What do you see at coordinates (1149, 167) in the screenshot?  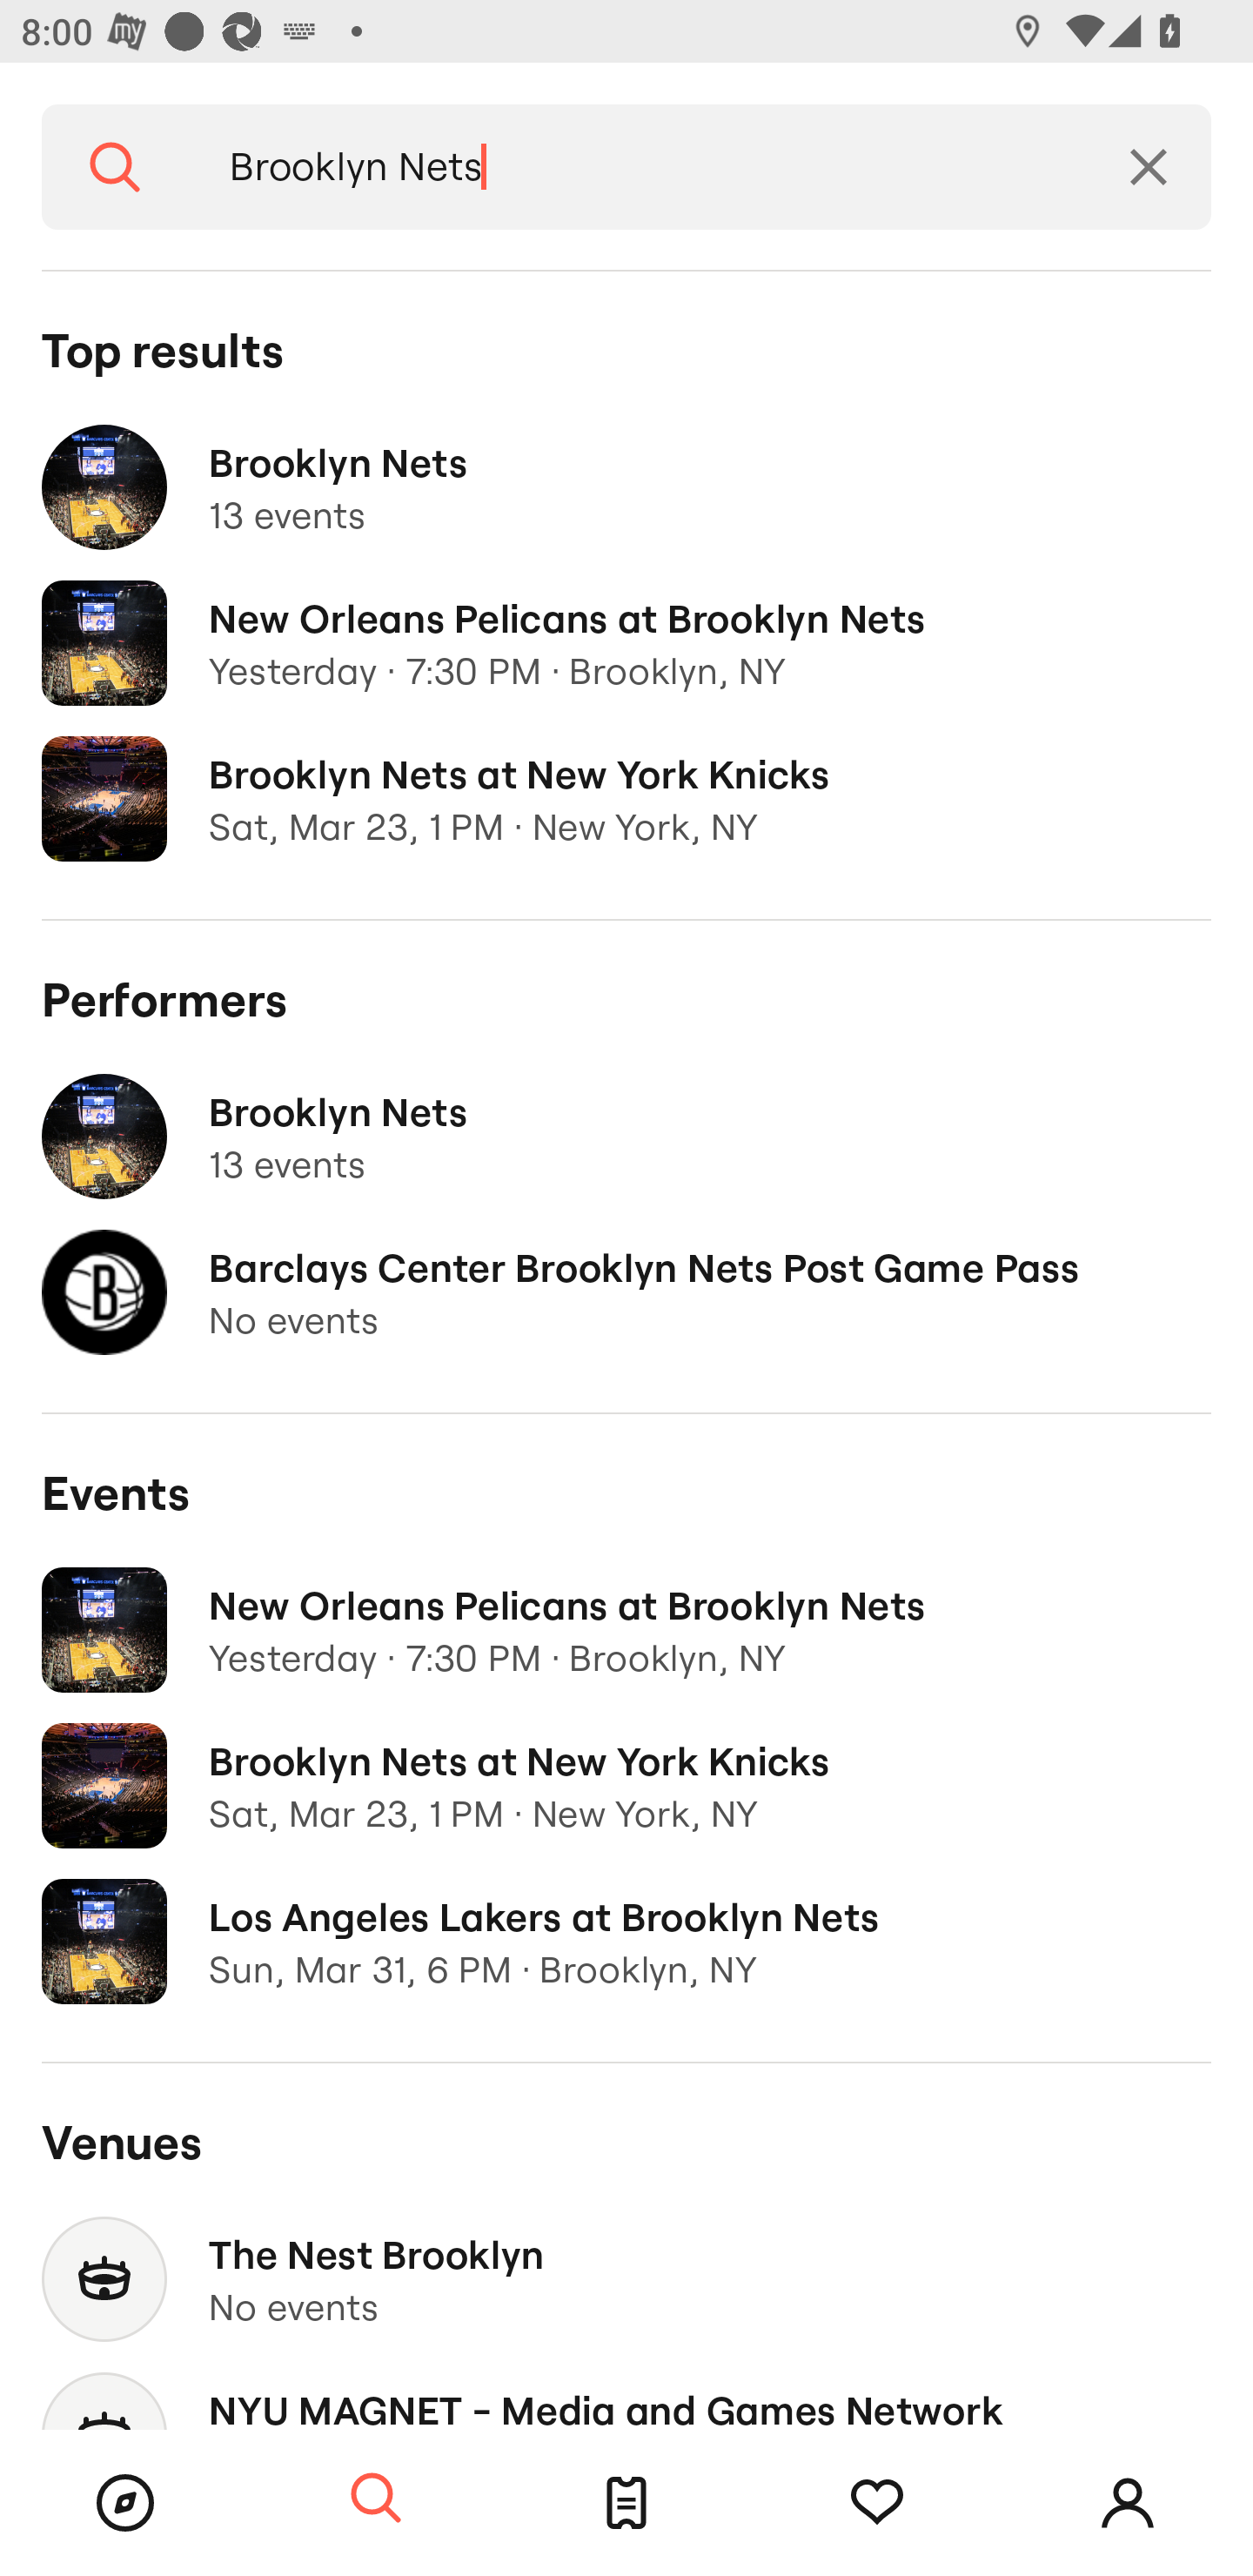 I see `Clear` at bounding box center [1149, 167].